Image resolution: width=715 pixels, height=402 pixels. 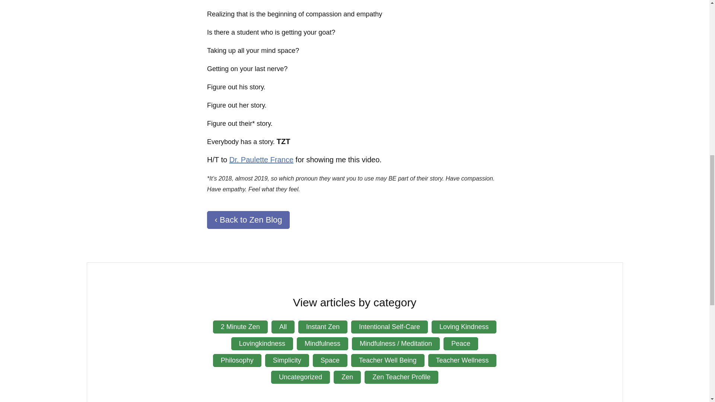 What do you see at coordinates (463, 360) in the screenshot?
I see `Teacher Wellness` at bounding box center [463, 360].